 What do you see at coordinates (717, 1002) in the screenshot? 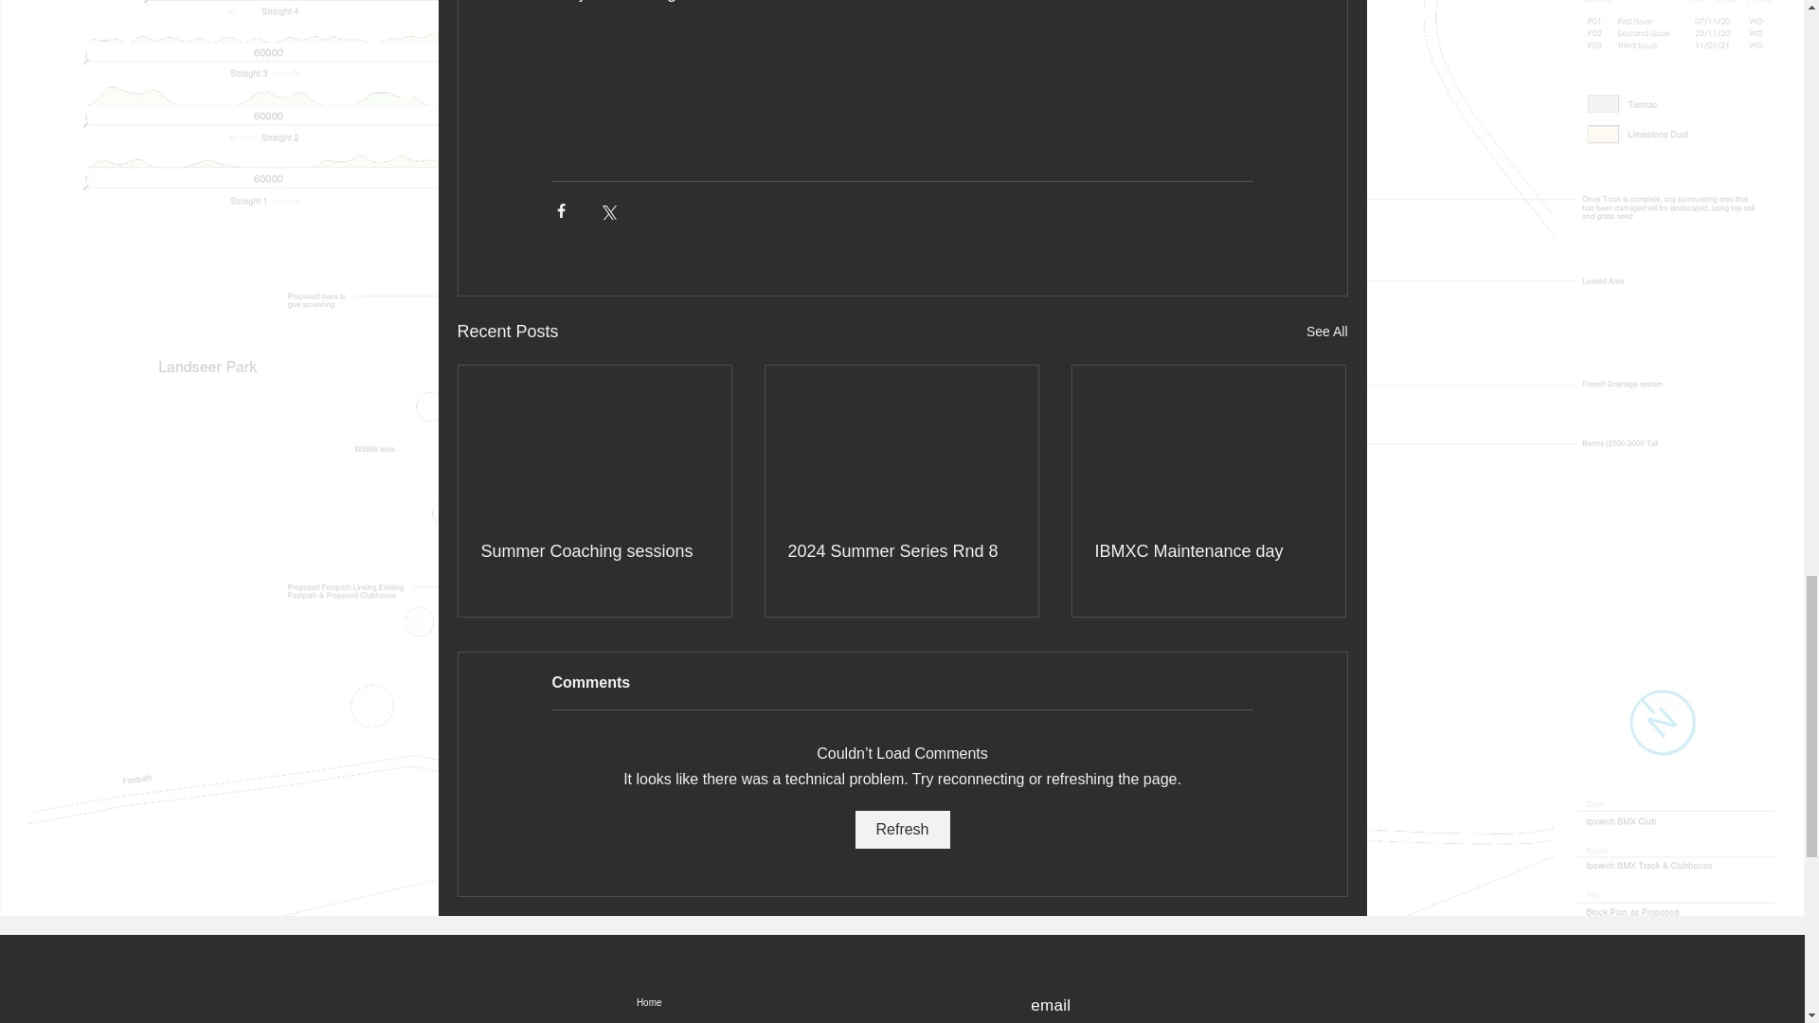
I see `Home` at bounding box center [717, 1002].